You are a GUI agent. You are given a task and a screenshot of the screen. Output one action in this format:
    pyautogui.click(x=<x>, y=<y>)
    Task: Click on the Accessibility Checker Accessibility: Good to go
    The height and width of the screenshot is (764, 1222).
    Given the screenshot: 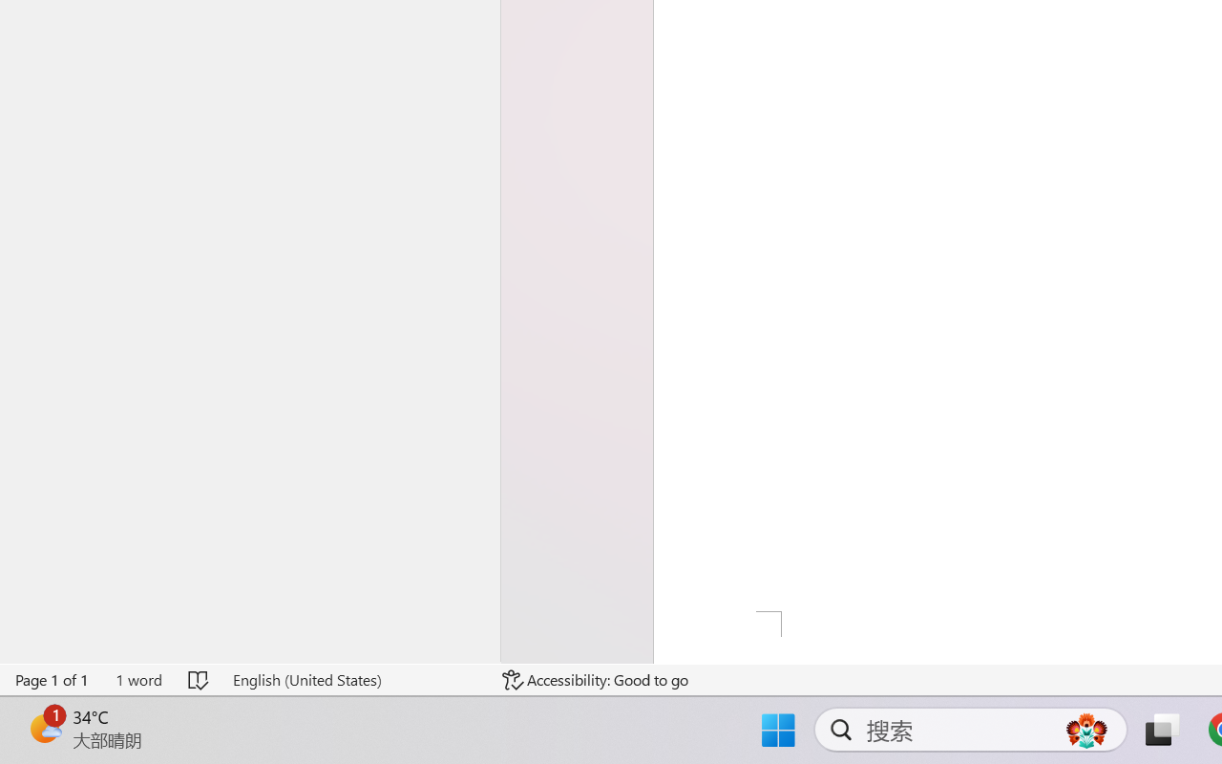 What is the action you would take?
    pyautogui.click(x=596, y=680)
    